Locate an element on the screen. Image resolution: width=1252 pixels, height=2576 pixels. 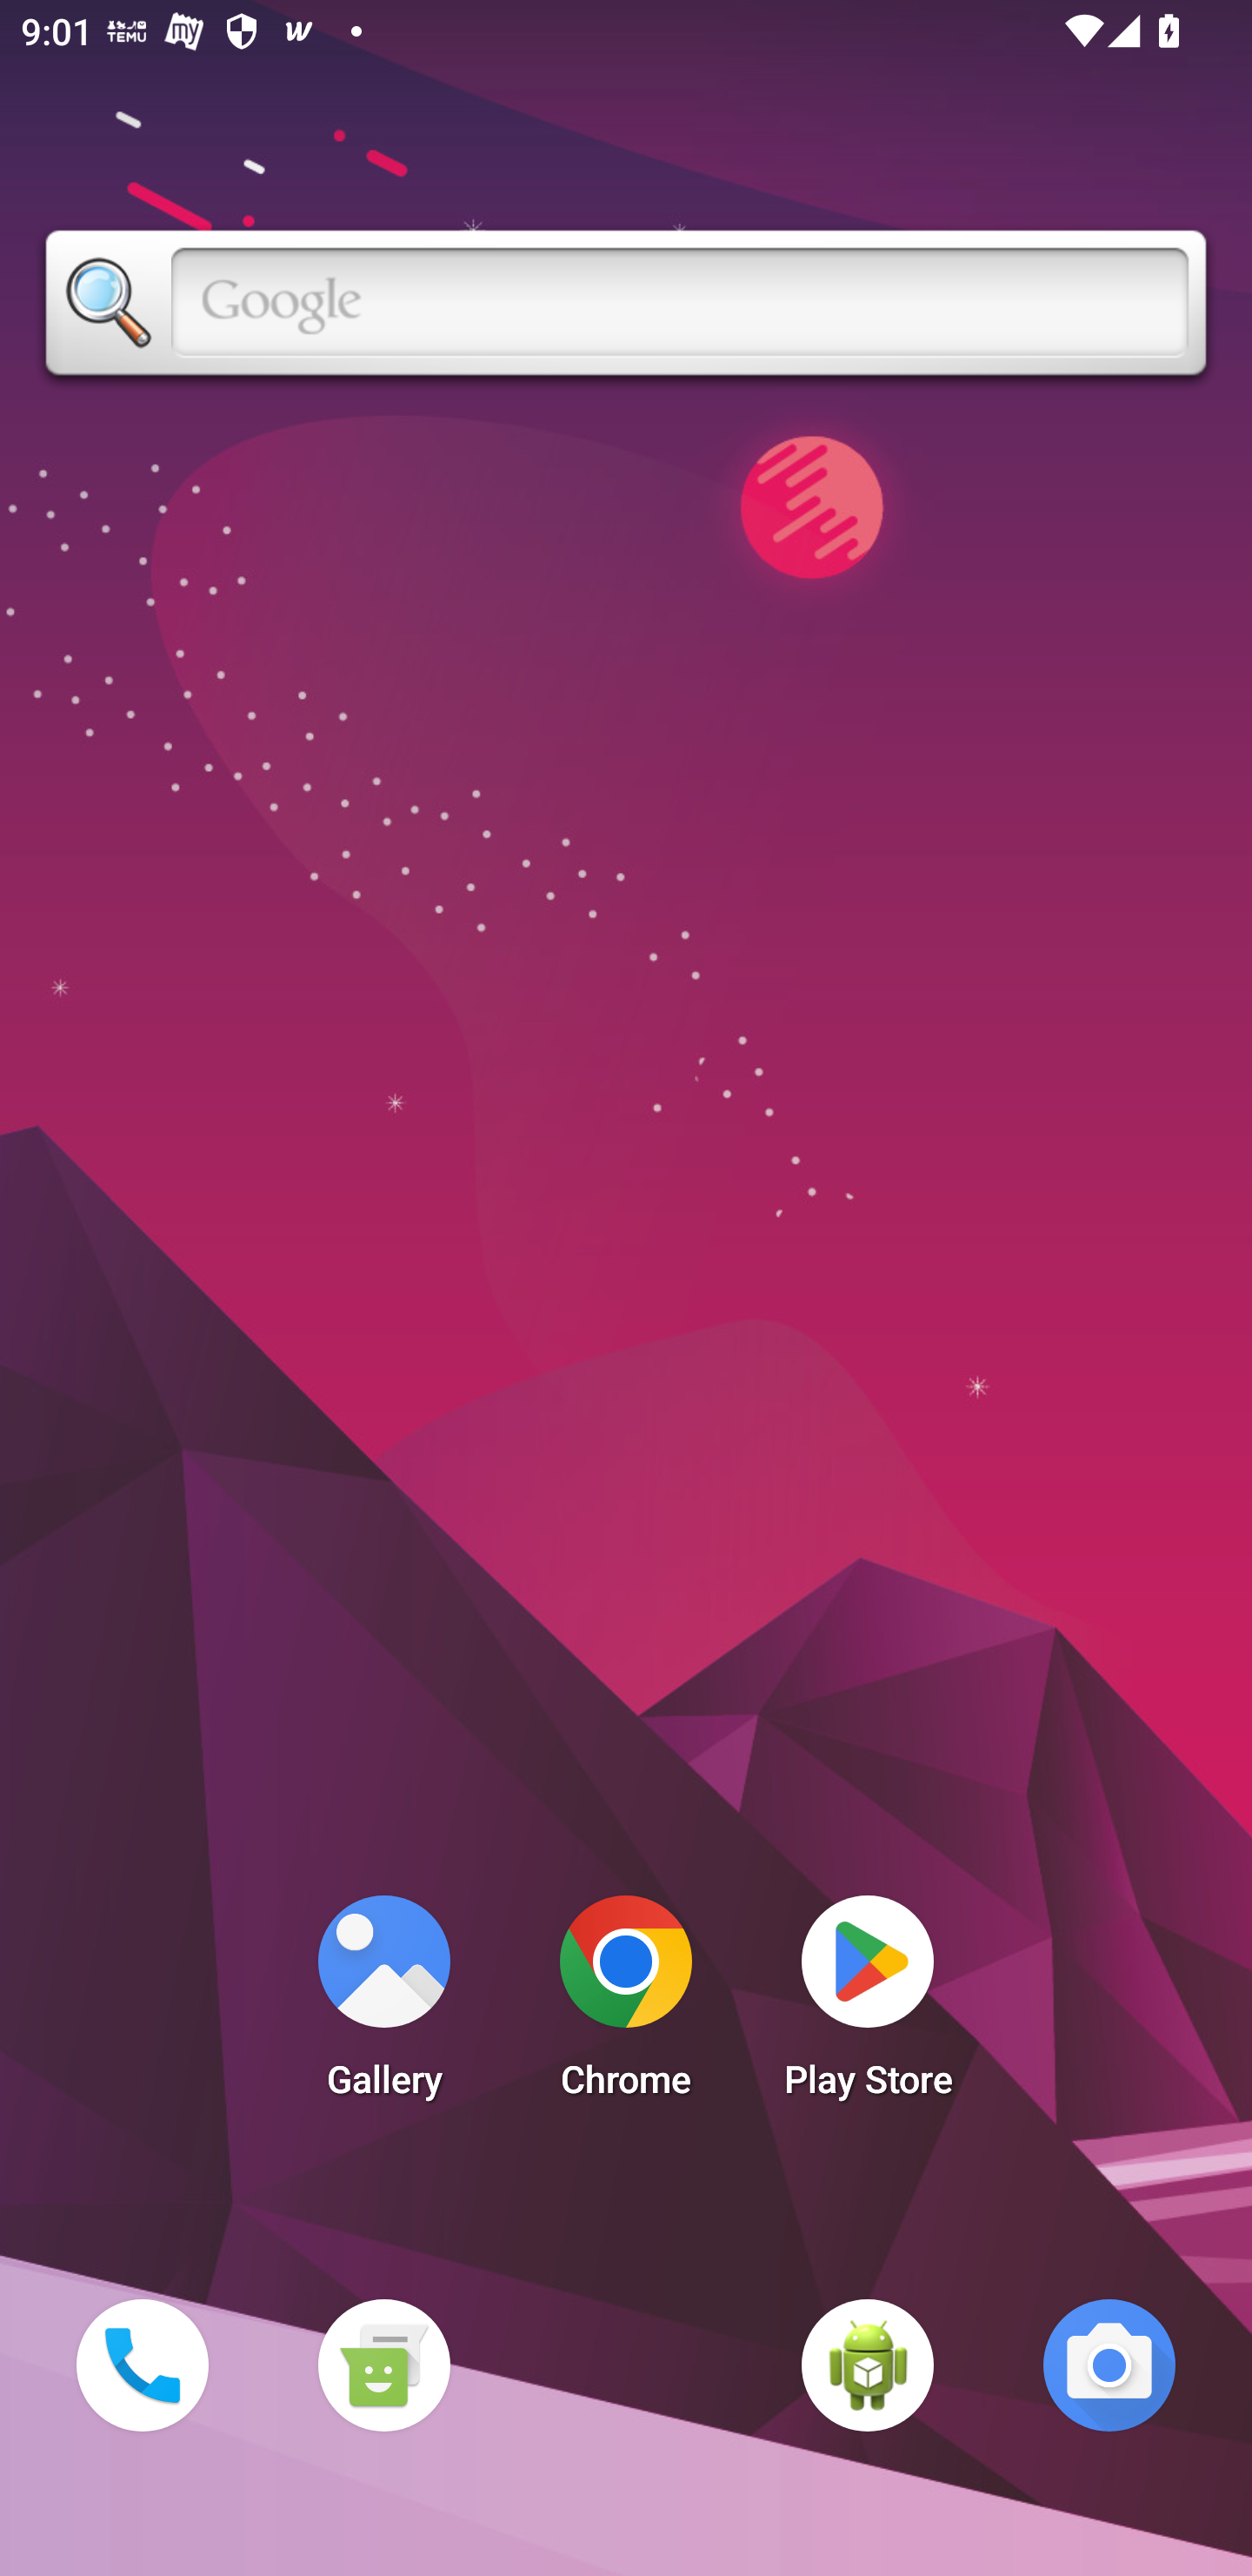
Camera is located at coordinates (1109, 2365).